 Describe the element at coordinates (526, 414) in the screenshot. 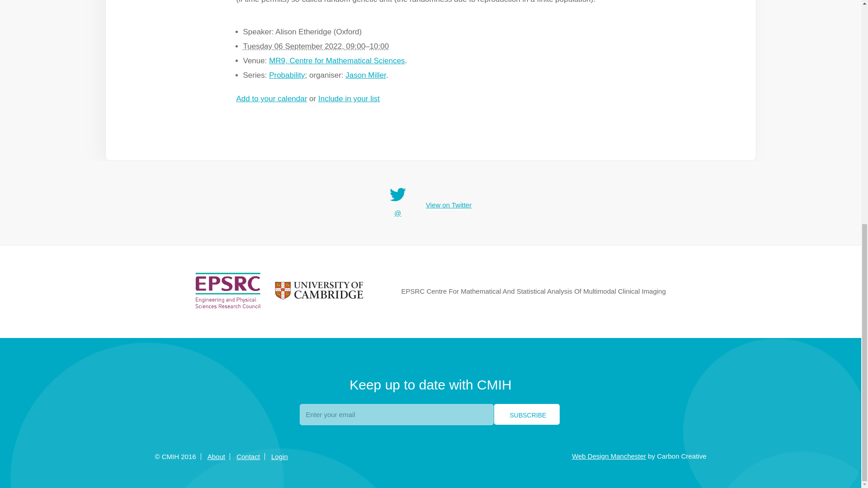

I see `Subscribe` at that location.